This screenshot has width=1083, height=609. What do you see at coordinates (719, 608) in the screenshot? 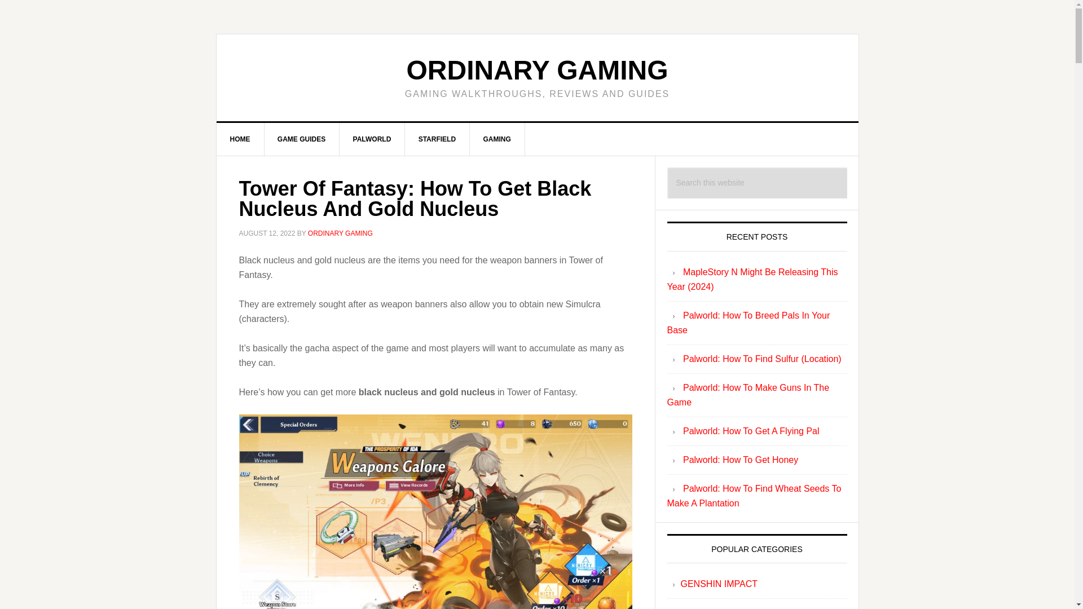
I see `CYBERPUNK 2077` at bounding box center [719, 608].